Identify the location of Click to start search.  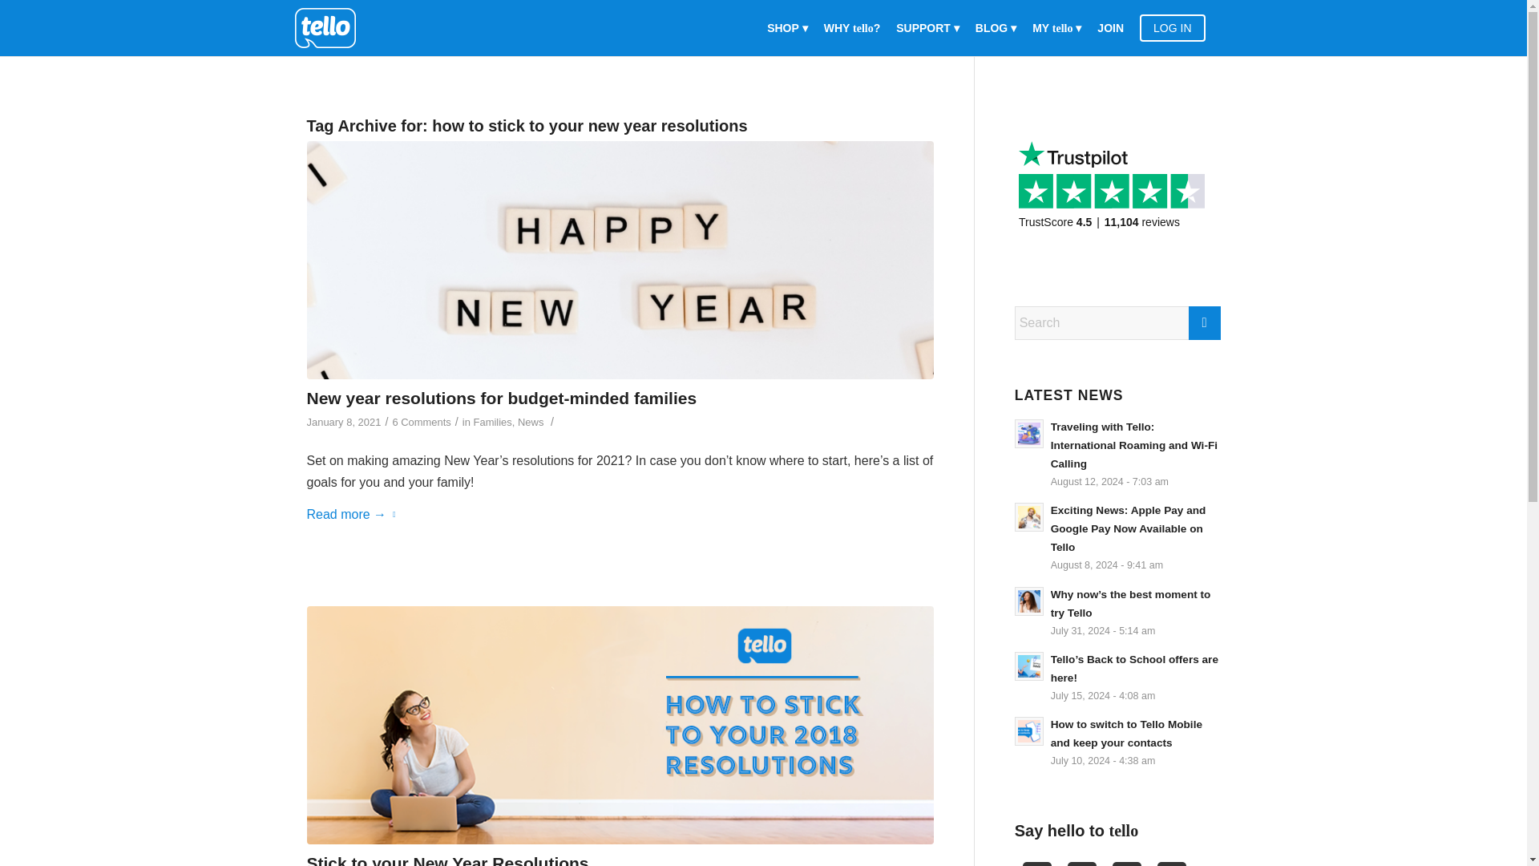
(1204, 323).